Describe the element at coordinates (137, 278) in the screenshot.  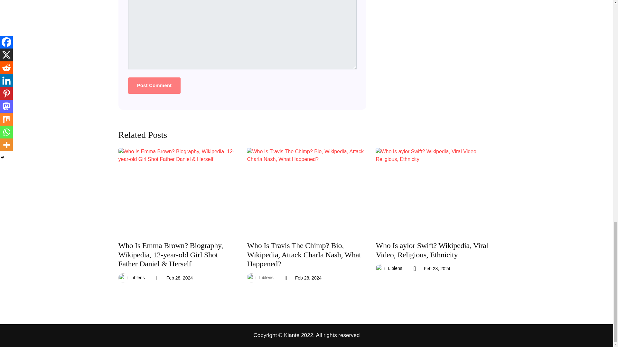
I see `Liblens` at that location.